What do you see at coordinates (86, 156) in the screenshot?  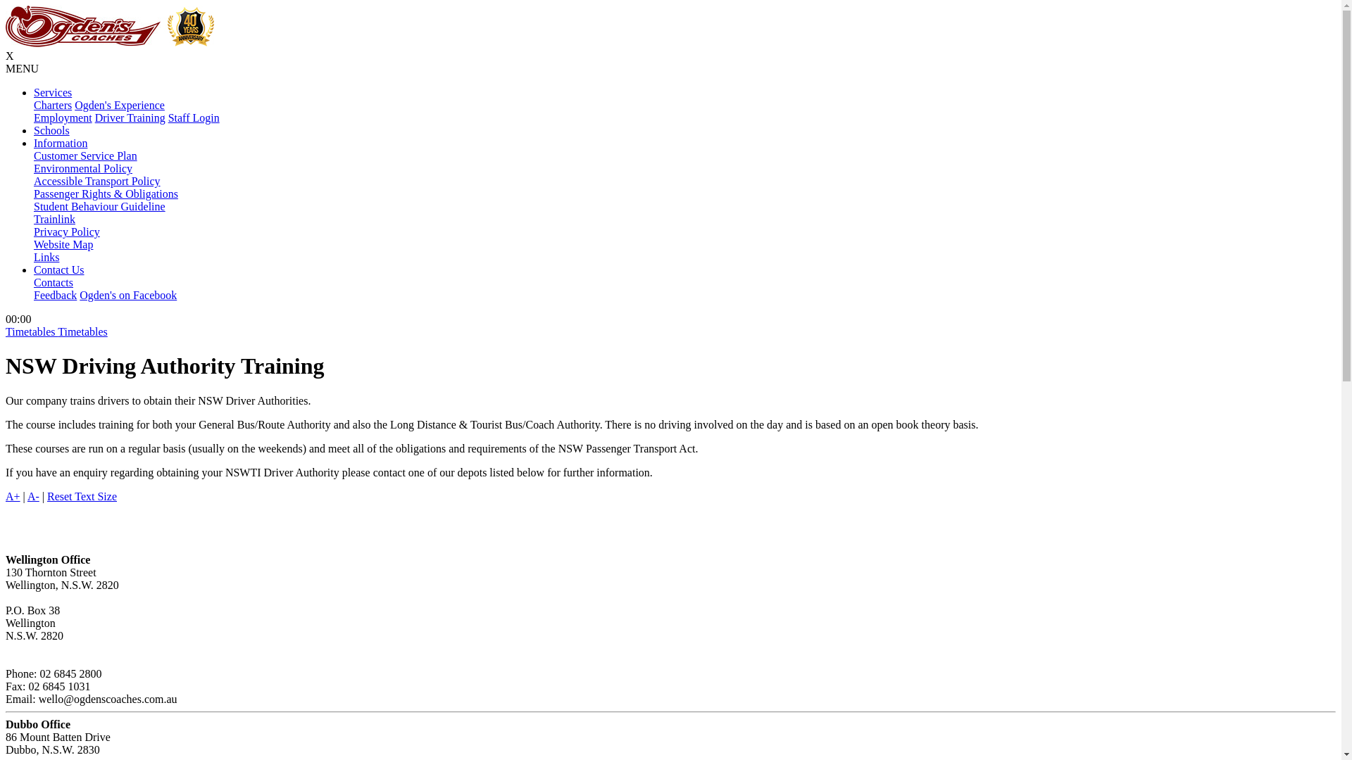 I see `Customer Service Plan` at bounding box center [86, 156].